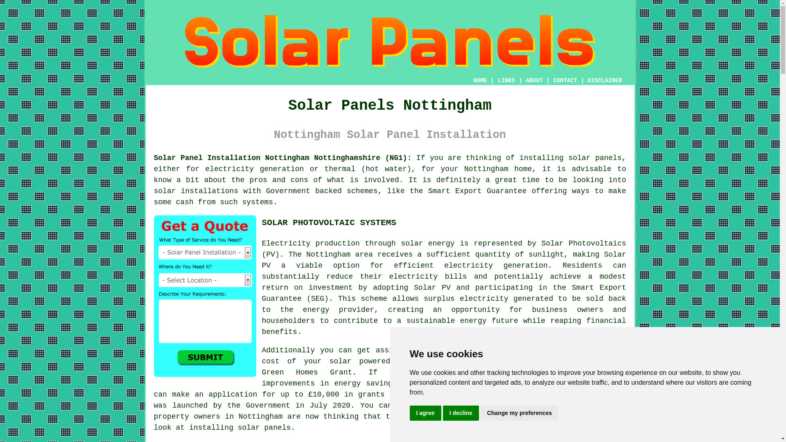 This screenshot has width=786, height=442. I want to click on sustainable energy, so click(446, 321).